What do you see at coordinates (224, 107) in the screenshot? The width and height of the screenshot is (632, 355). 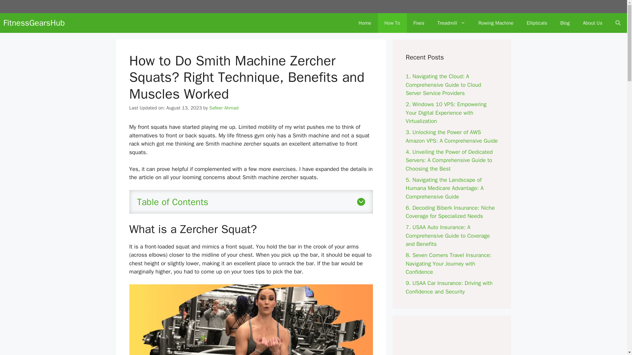 I see `Safeer Ahmad` at bounding box center [224, 107].